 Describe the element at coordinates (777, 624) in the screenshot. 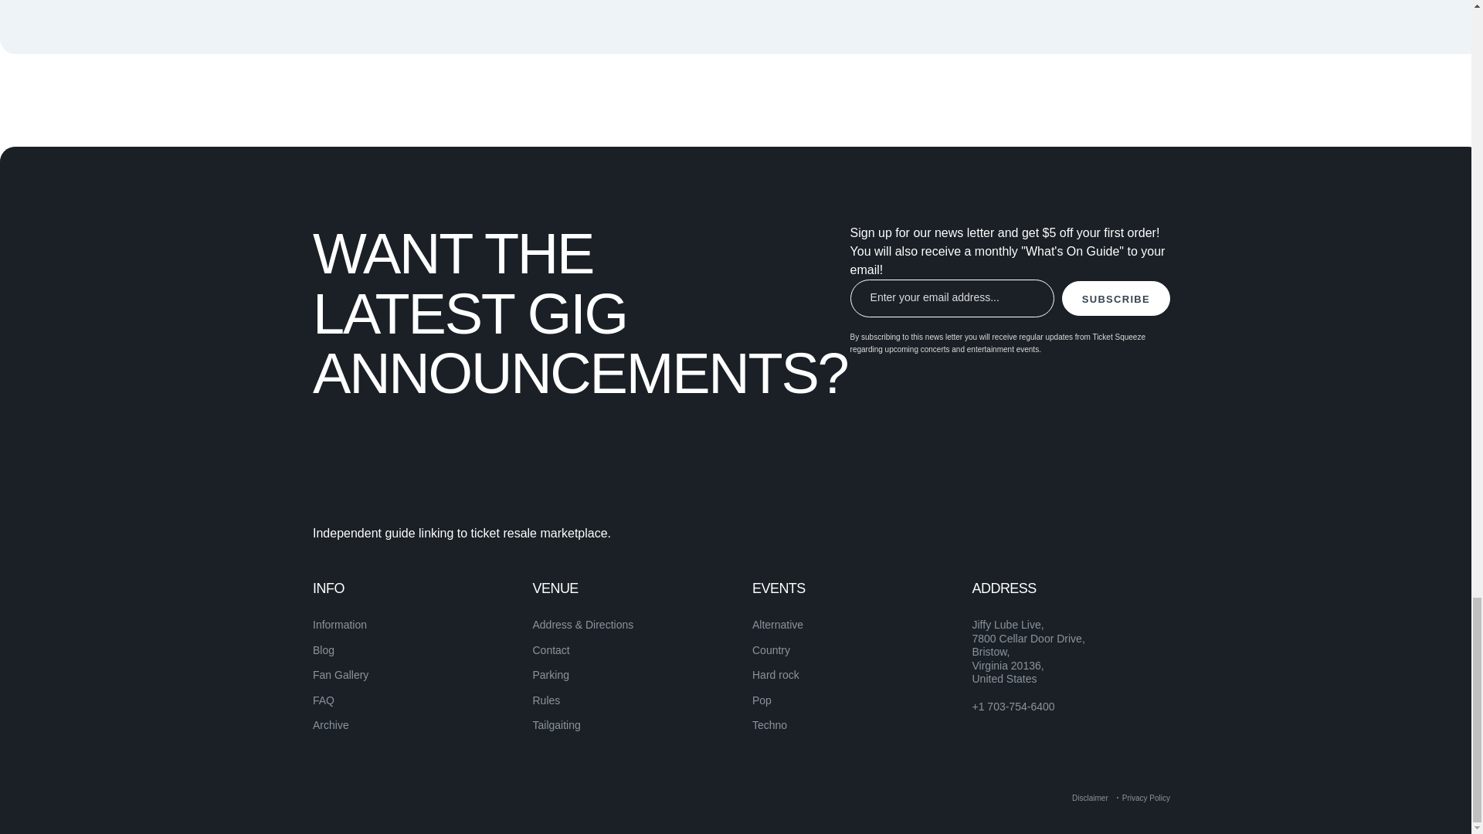

I see `Alternative` at that location.